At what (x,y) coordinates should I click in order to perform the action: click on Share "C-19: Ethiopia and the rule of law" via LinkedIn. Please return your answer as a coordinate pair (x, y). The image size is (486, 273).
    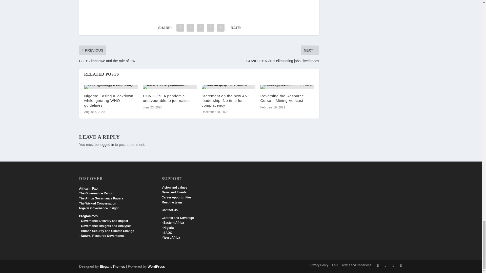
    Looking at the image, I should click on (200, 28).